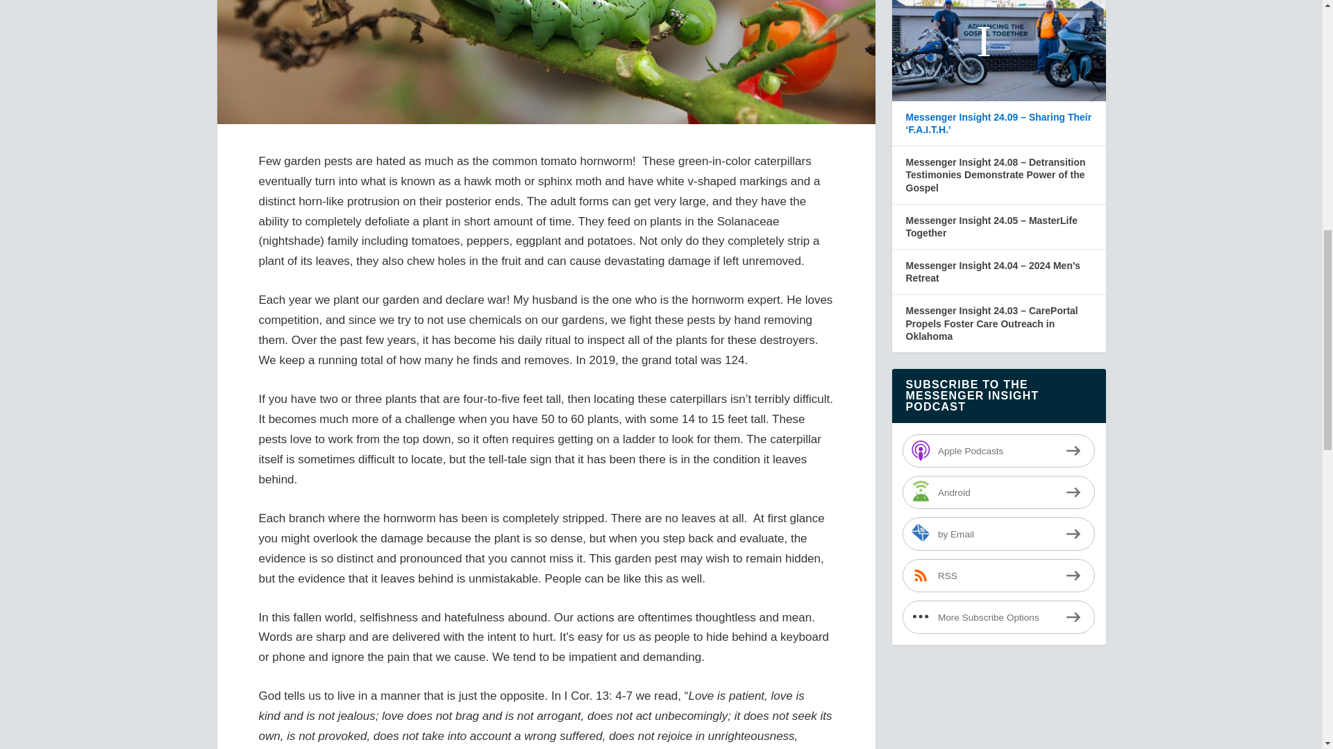 Image resolution: width=1333 pixels, height=749 pixels. What do you see at coordinates (998, 534) in the screenshot?
I see `Subscribe by Email` at bounding box center [998, 534].